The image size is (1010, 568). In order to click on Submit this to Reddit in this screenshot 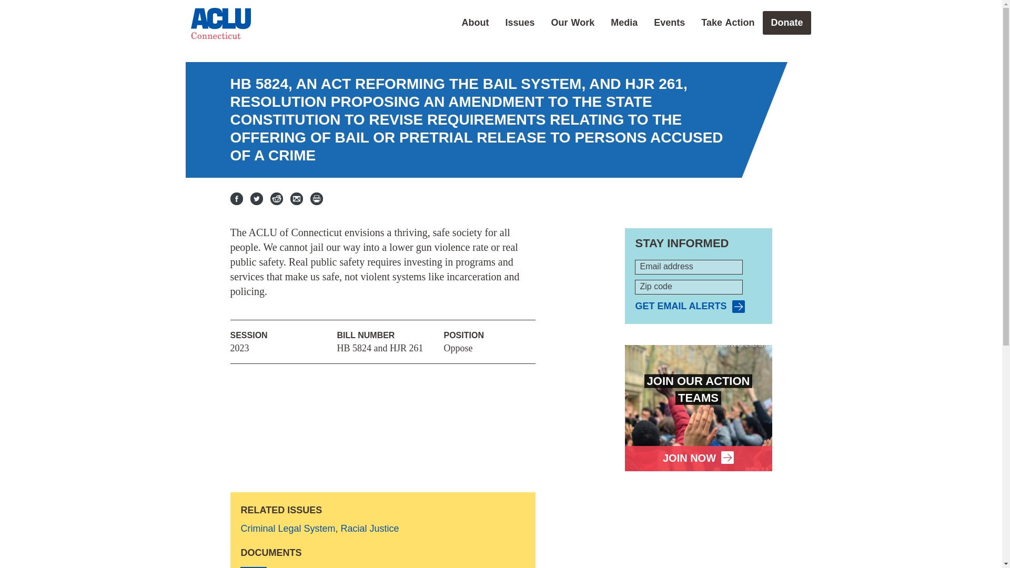, I will do `click(277, 199)`.